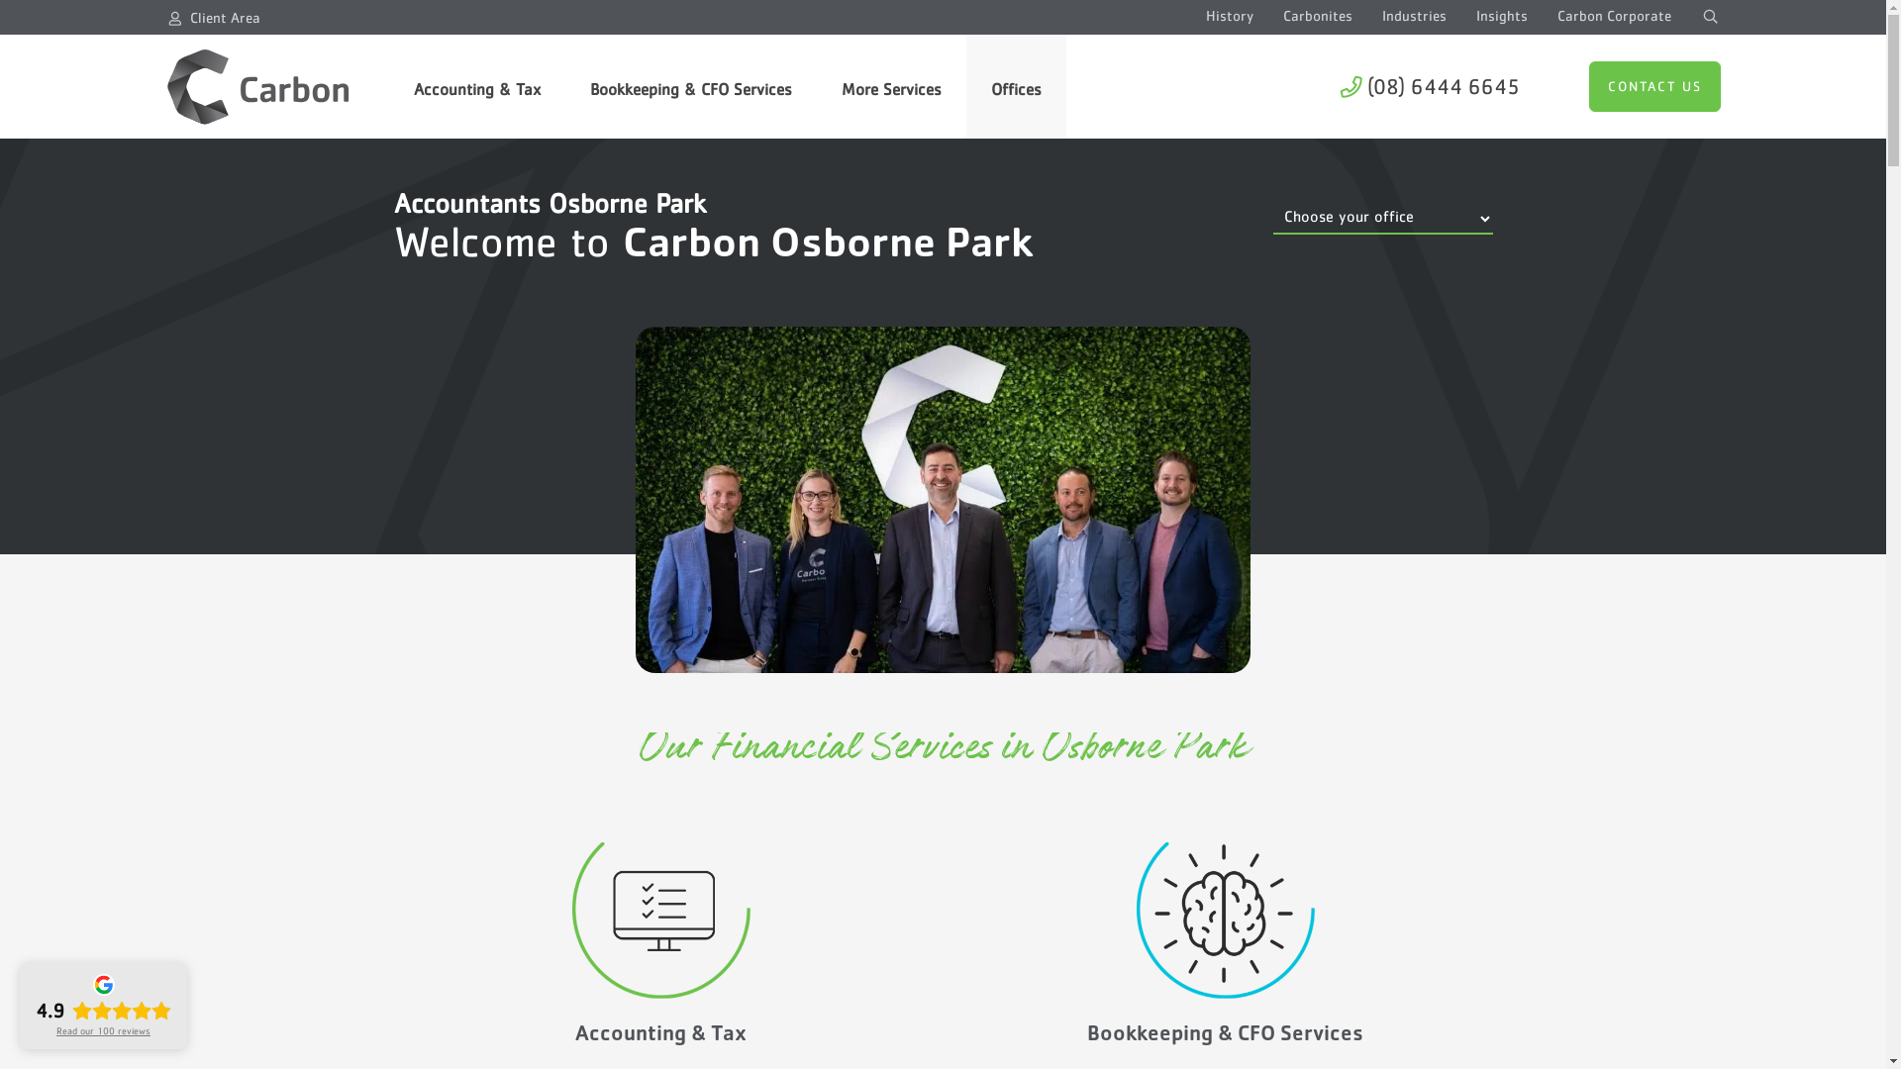 This screenshot has height=1069, width=1901. What do you see at coordinates (661, 1036) in the screenshot?
I see `Accounting & Tax` at bounding box center [661, 1036].